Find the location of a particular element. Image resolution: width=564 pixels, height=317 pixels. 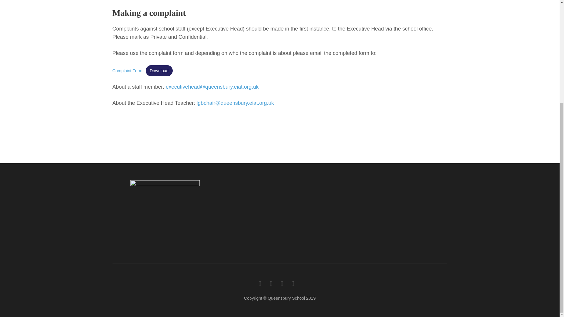

instagram is located at coordinates (293, 283).